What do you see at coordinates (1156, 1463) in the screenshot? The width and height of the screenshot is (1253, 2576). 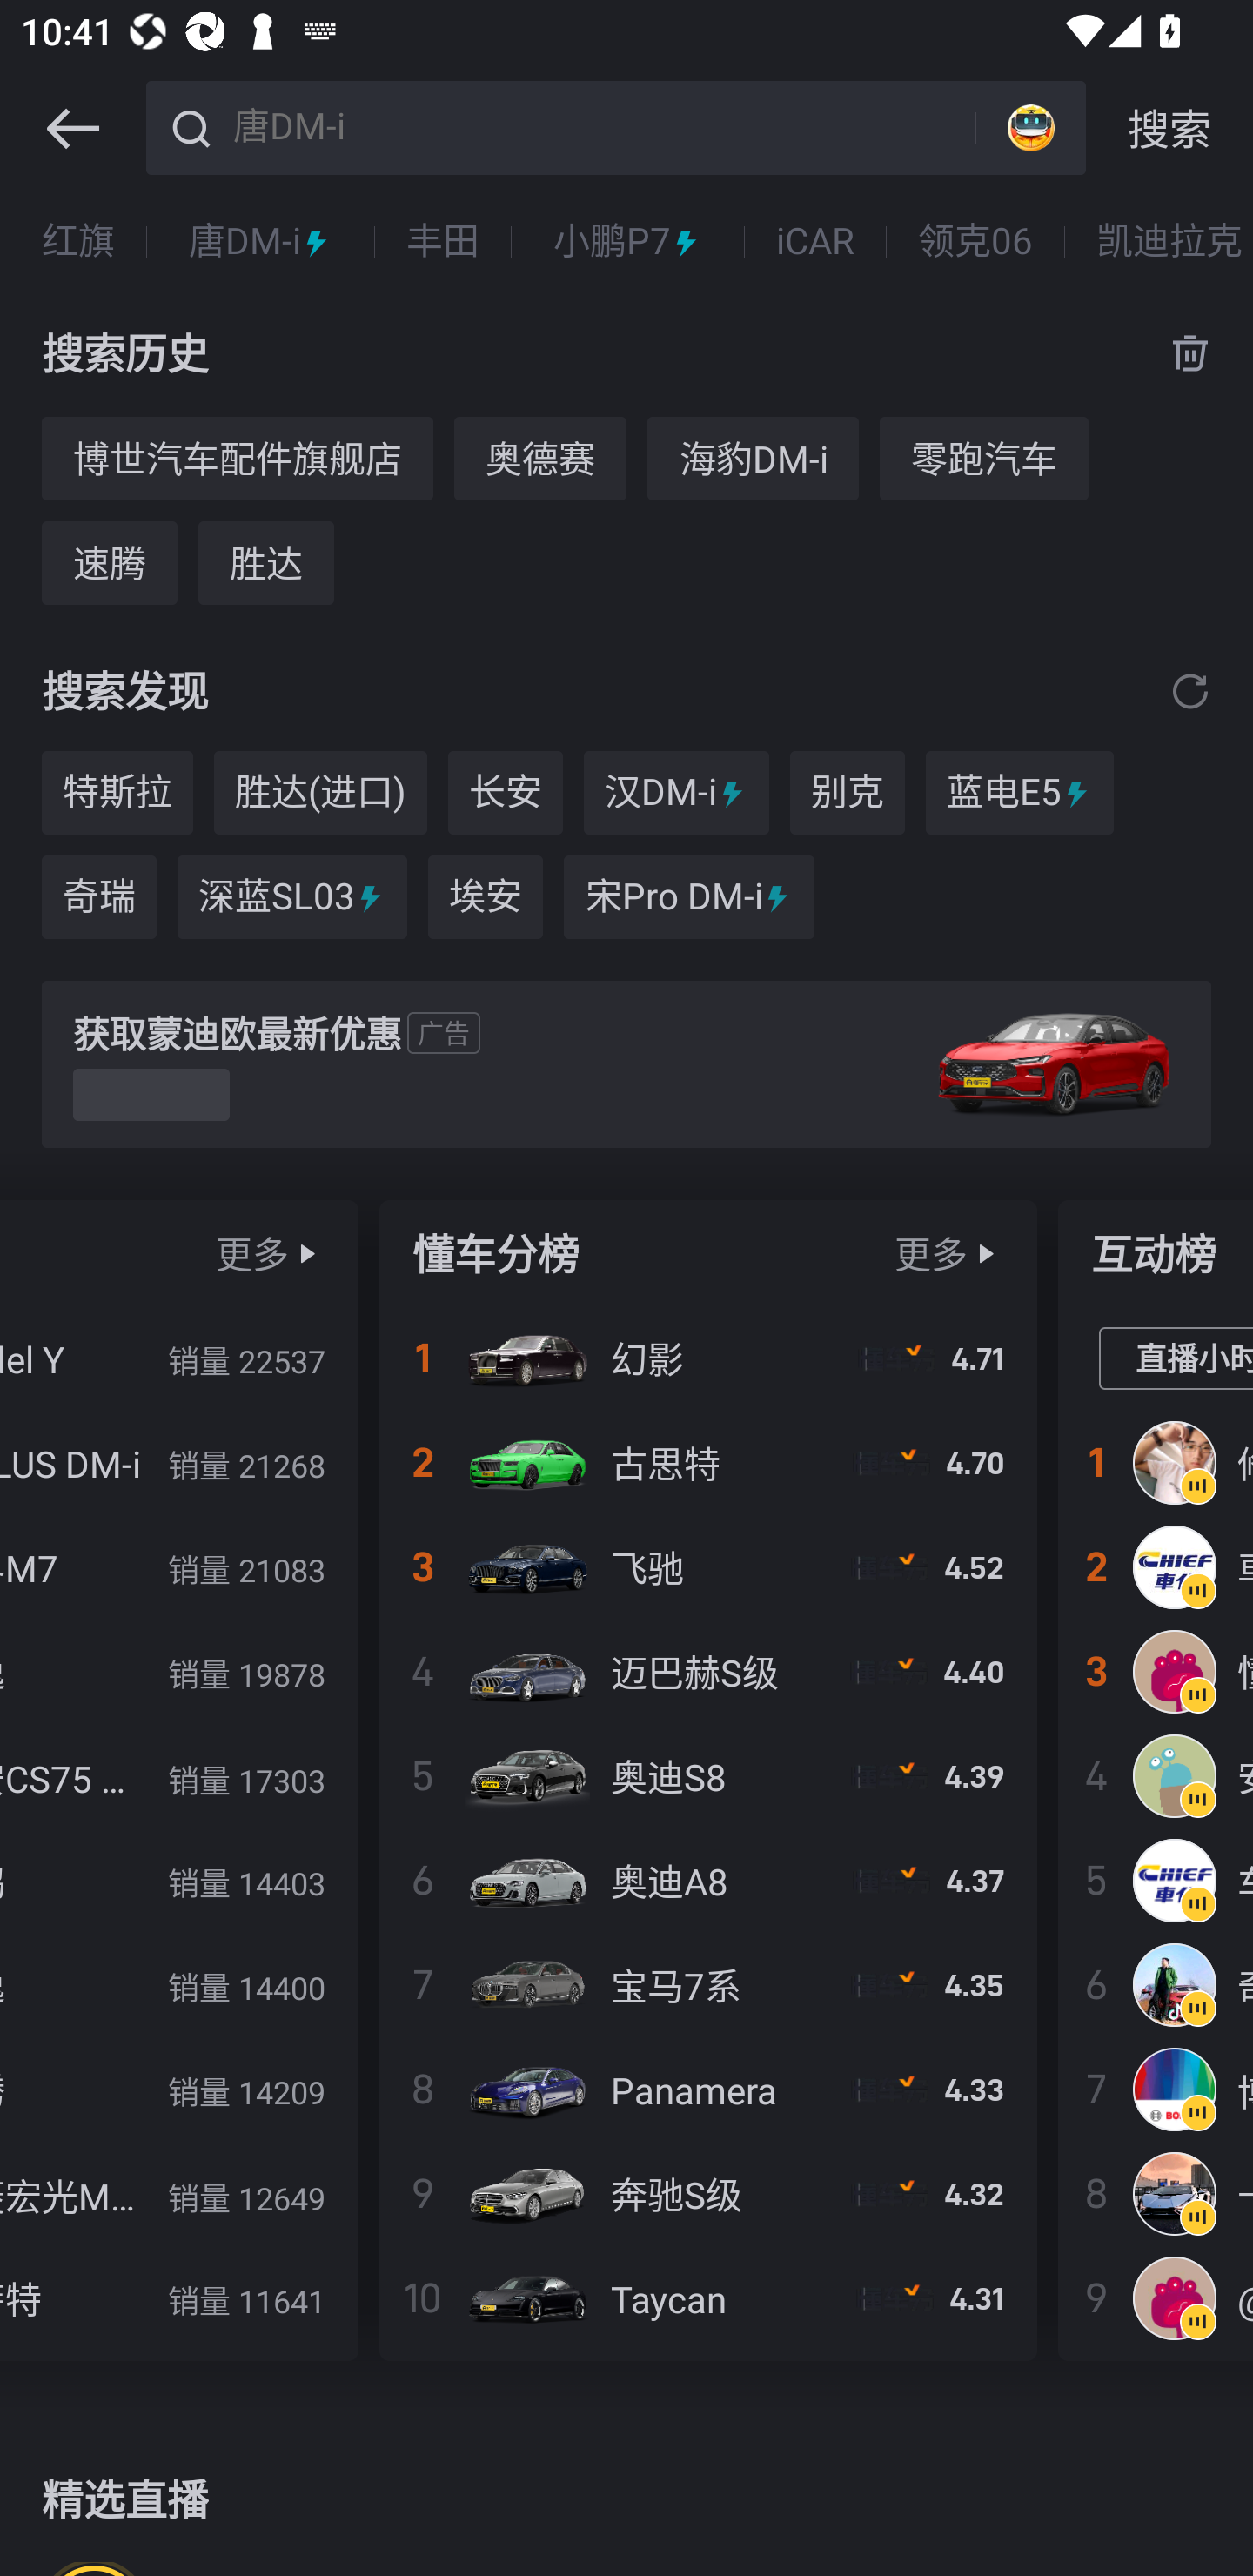 I see `修变速箱的小李` at bounding box center [1156, 1463].